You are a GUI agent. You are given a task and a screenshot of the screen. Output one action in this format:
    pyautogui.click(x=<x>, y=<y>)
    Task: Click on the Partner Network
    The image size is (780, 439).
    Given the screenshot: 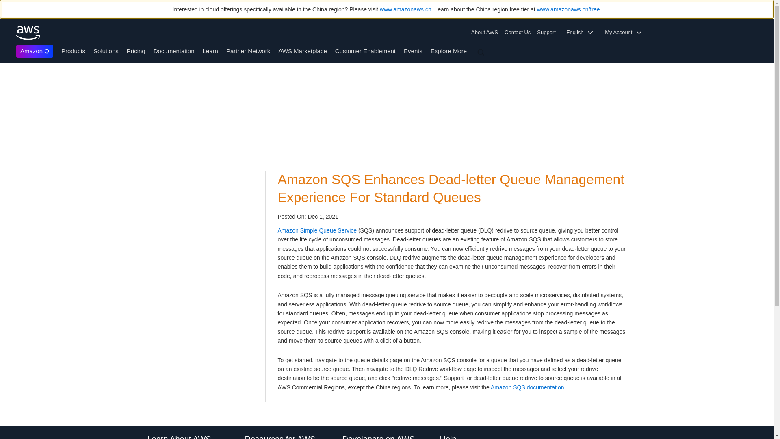 What is the action you would take?
    pyautogui.click(x=248, y=50)
    